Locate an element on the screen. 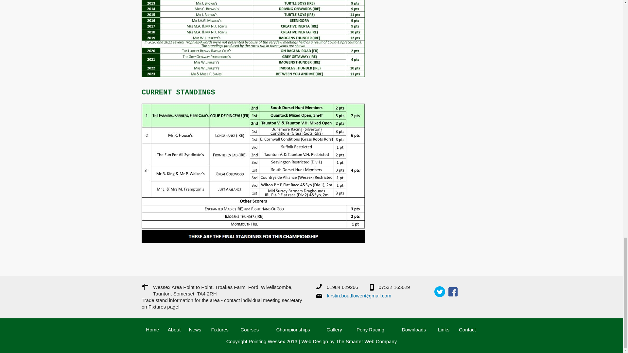  News is located at coordinates (195, 329).